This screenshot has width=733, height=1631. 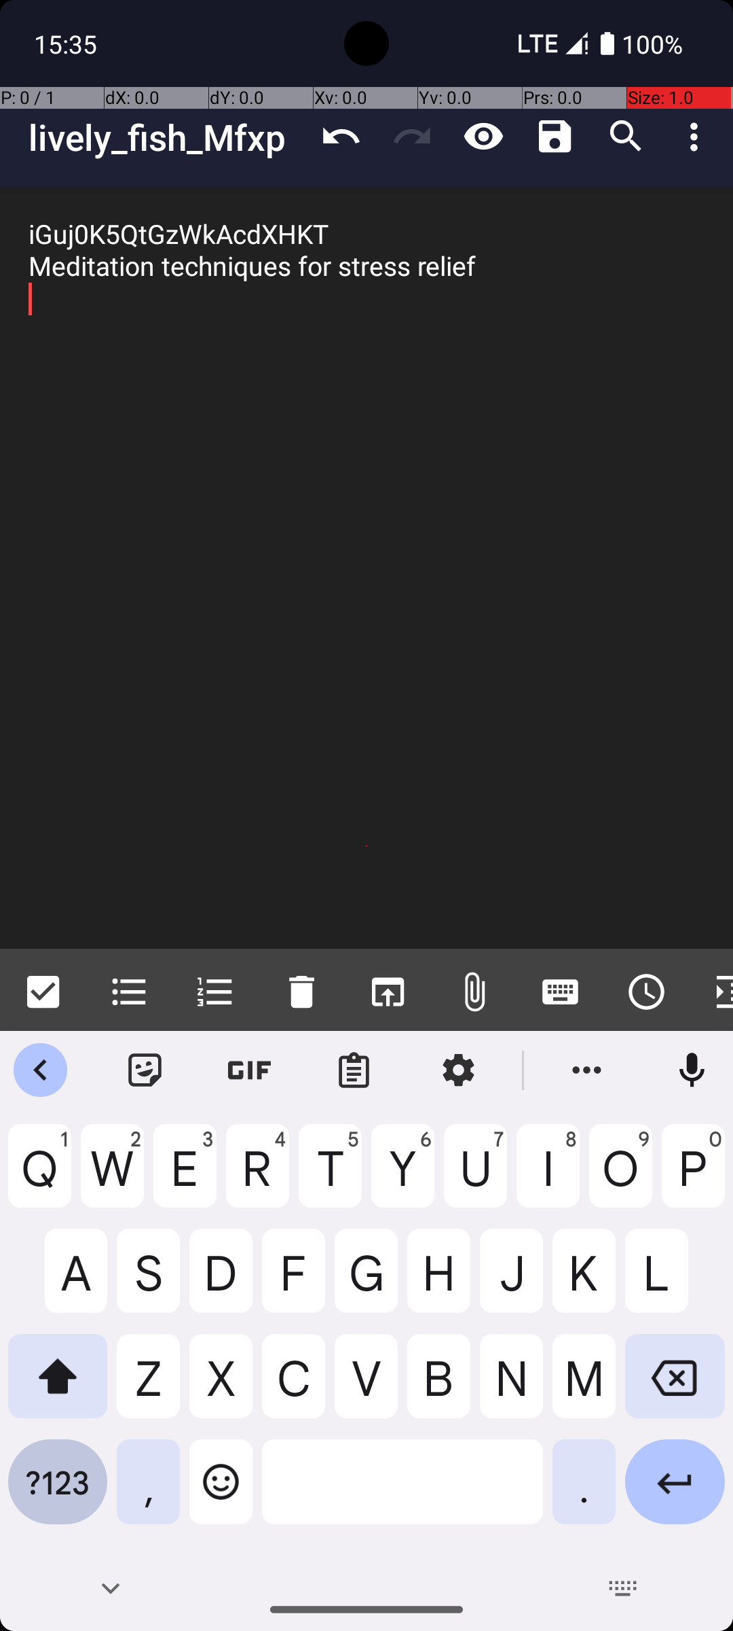 What do you see at coordinates (366, 568) in the screenshot?
I see `iGuj0K5QtGzWkAcdXHKT
Meditation techniques for stress relief
` at bounding box center [366, 568].